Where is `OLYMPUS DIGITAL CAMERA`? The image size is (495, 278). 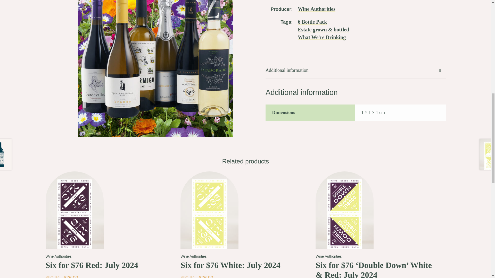
OLYMPUS DIGITAL CAMERA is located at coordinates (155, 13).